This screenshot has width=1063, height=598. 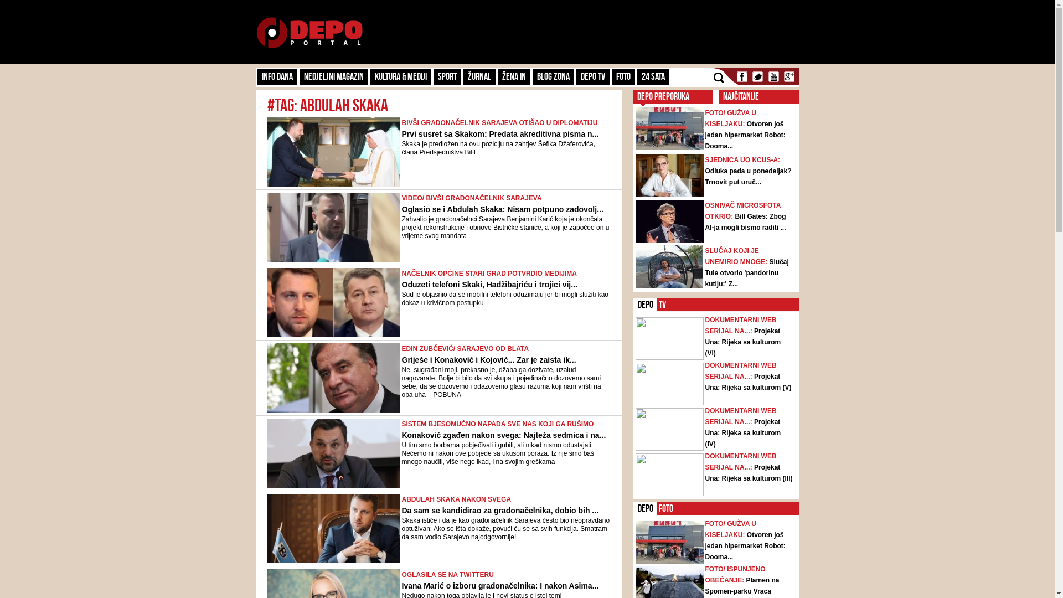 What do you see at coordinates (773, 76) in the screenshot?
I see `Youtube` at bounding box center [773, 76].